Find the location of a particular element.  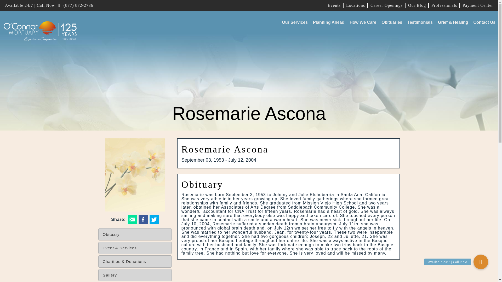

Our Services is located at coordinates (294, 22).